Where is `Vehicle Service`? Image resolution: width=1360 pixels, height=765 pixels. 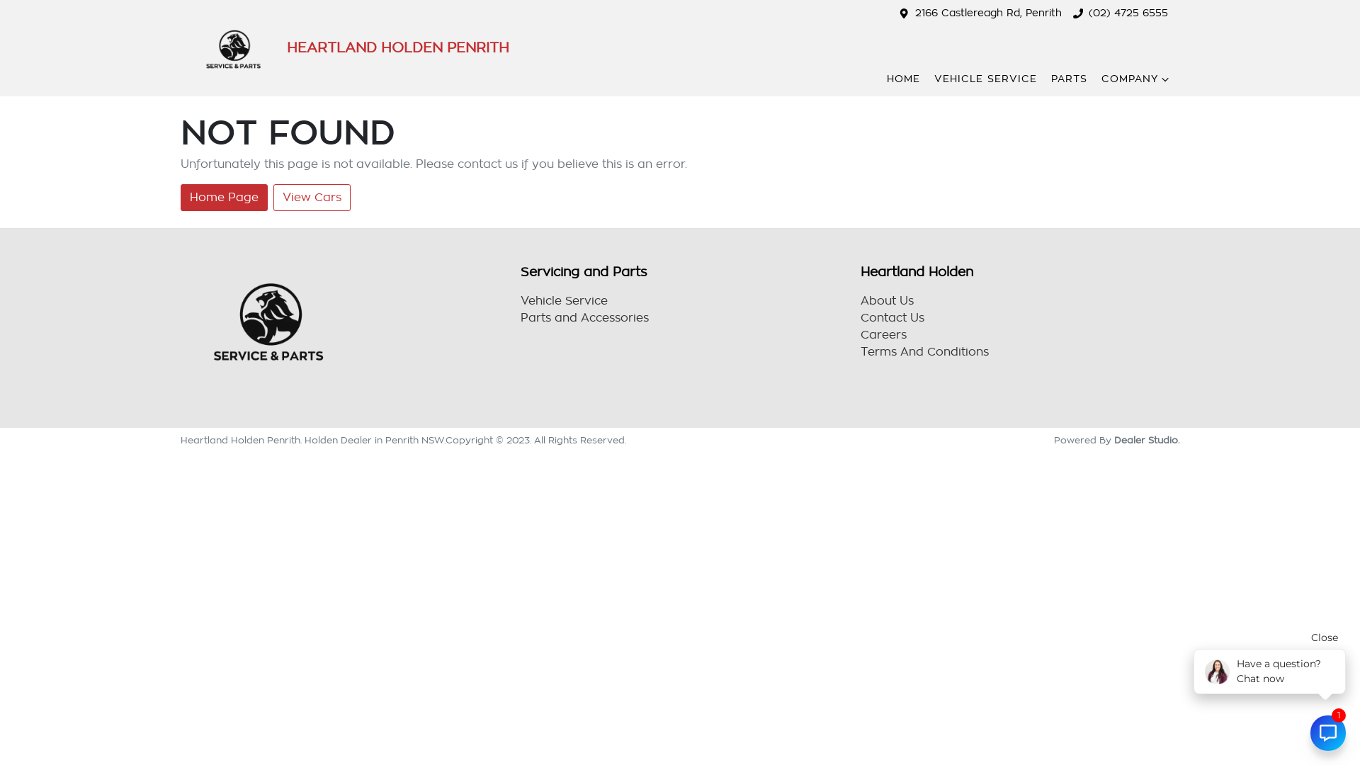 Vehicle Service is located at coordinates (564, 301).